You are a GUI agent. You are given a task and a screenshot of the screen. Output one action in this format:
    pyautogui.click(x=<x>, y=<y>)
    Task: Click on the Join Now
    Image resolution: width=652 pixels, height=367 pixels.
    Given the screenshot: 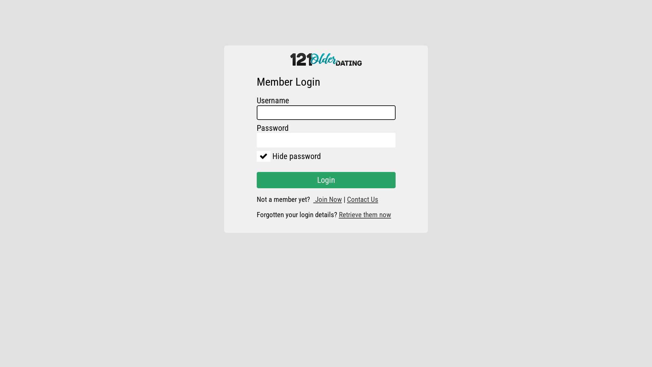 What is the action you would take?
    pyautogui.click(x=327, y=199)
    